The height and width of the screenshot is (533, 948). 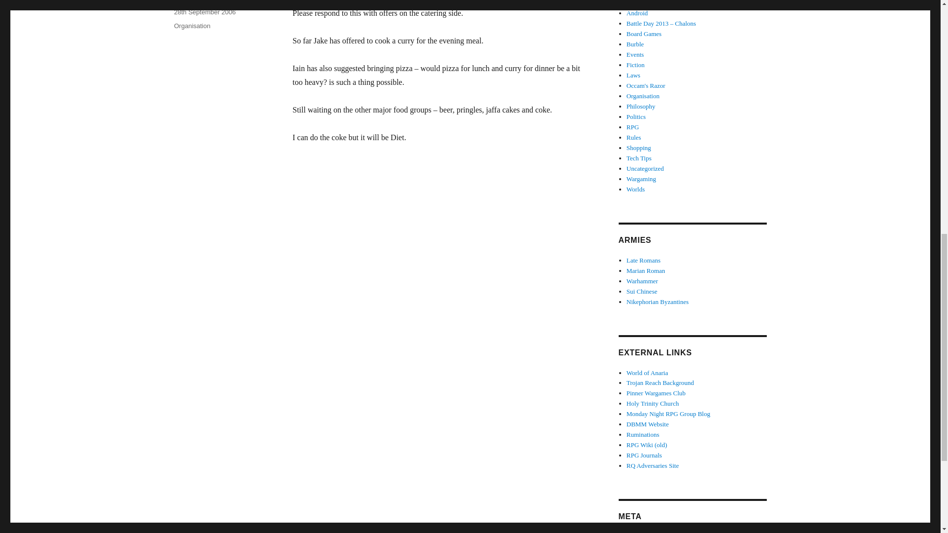 I want to click on Organisation, so click(x=643, y=96).